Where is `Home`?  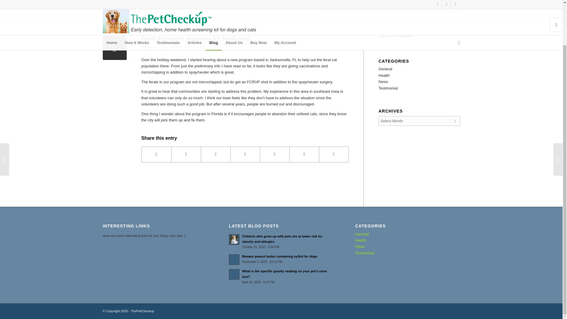 Home is located at coordinates (112, 1).